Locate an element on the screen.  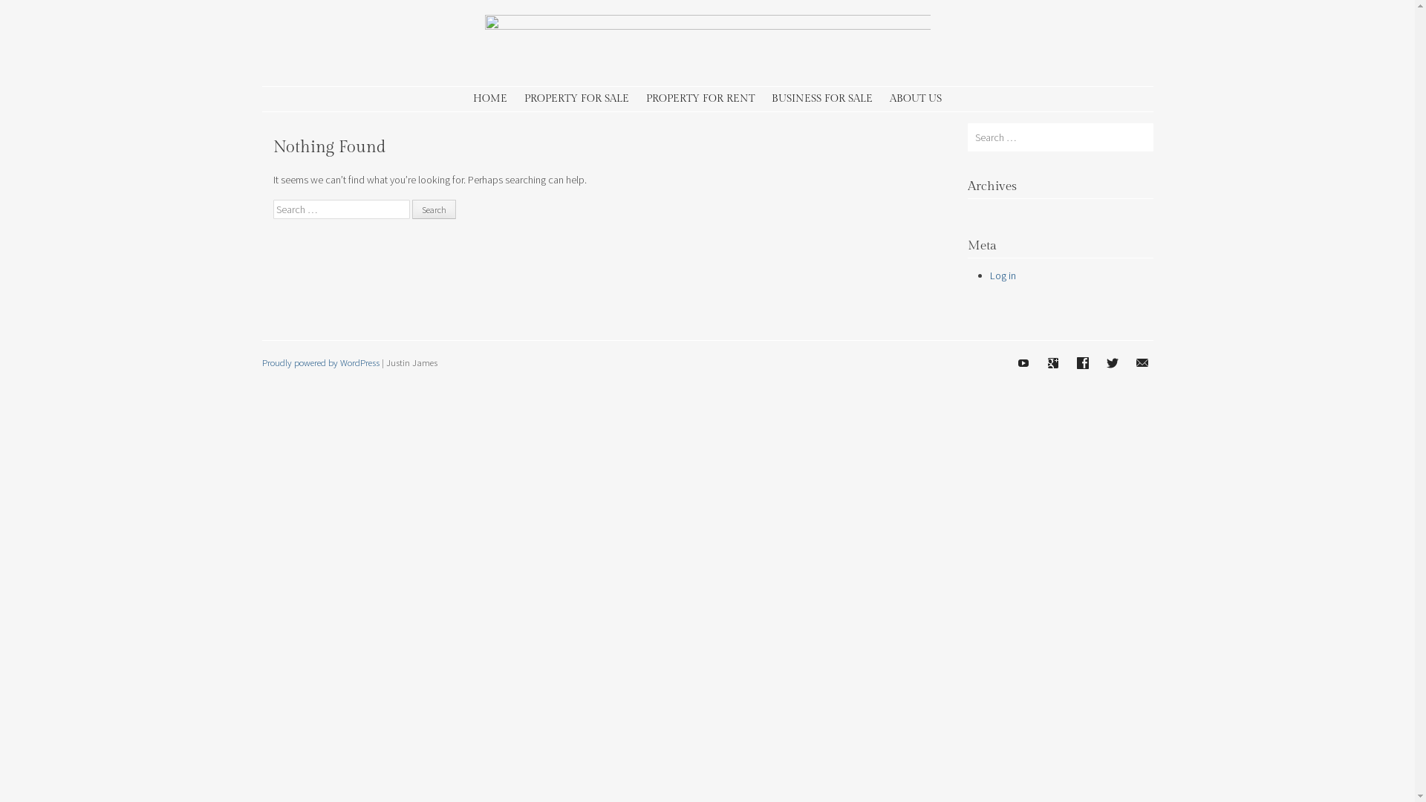
ABOUT US is located at coordinates (916, 100).